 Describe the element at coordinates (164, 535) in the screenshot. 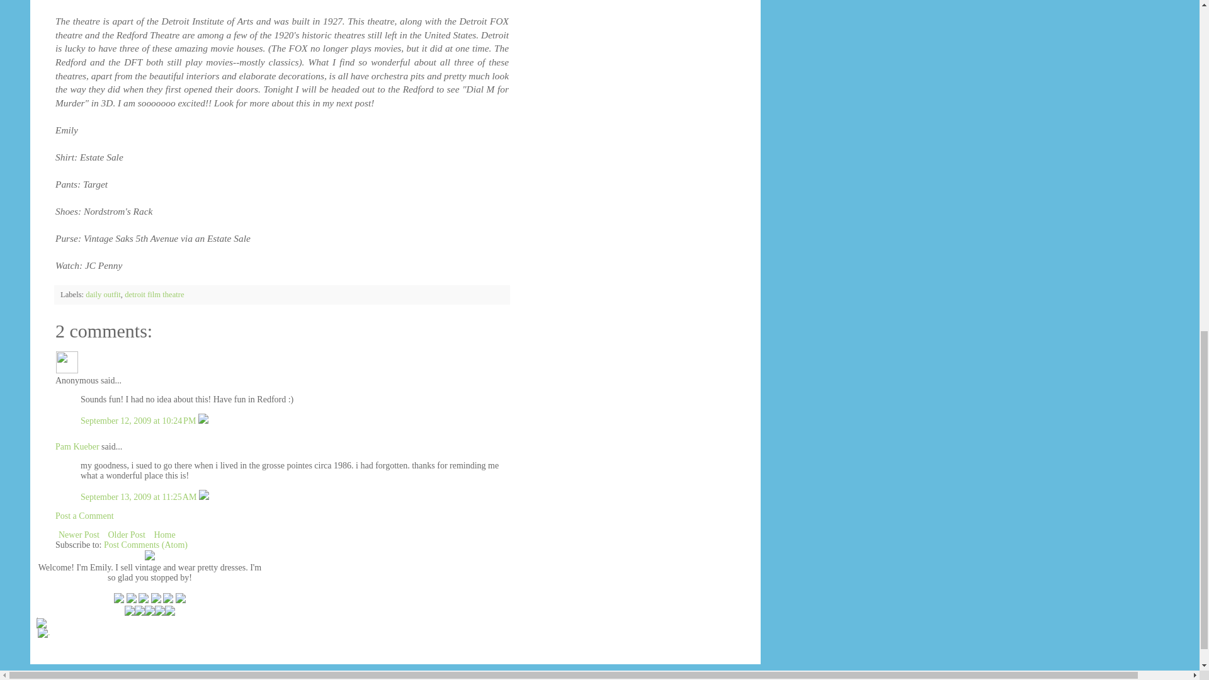

I see `Home` at that location.